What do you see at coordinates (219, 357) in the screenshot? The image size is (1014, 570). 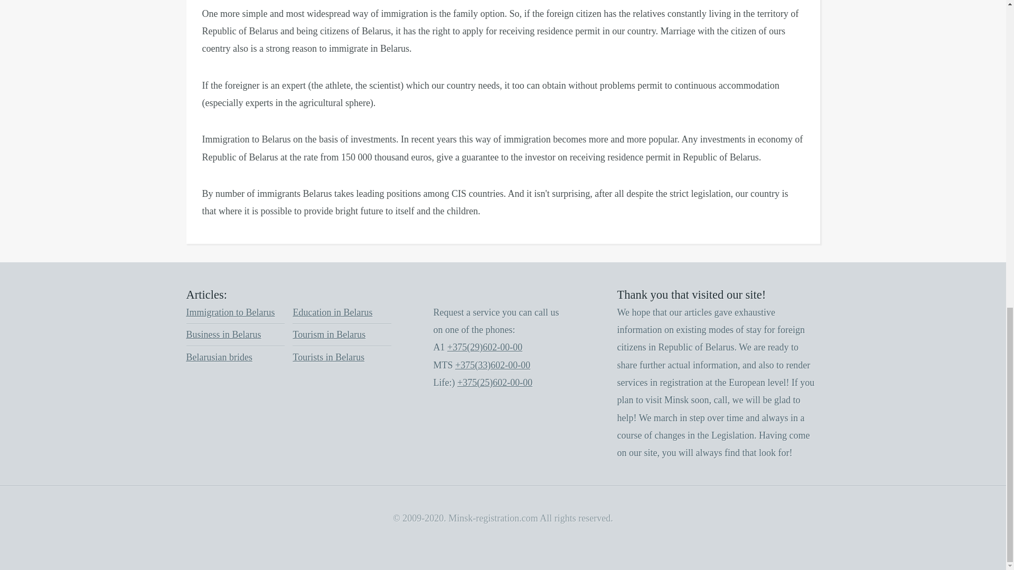 I see `Belarusian brides` at bounding box center [219, 357].